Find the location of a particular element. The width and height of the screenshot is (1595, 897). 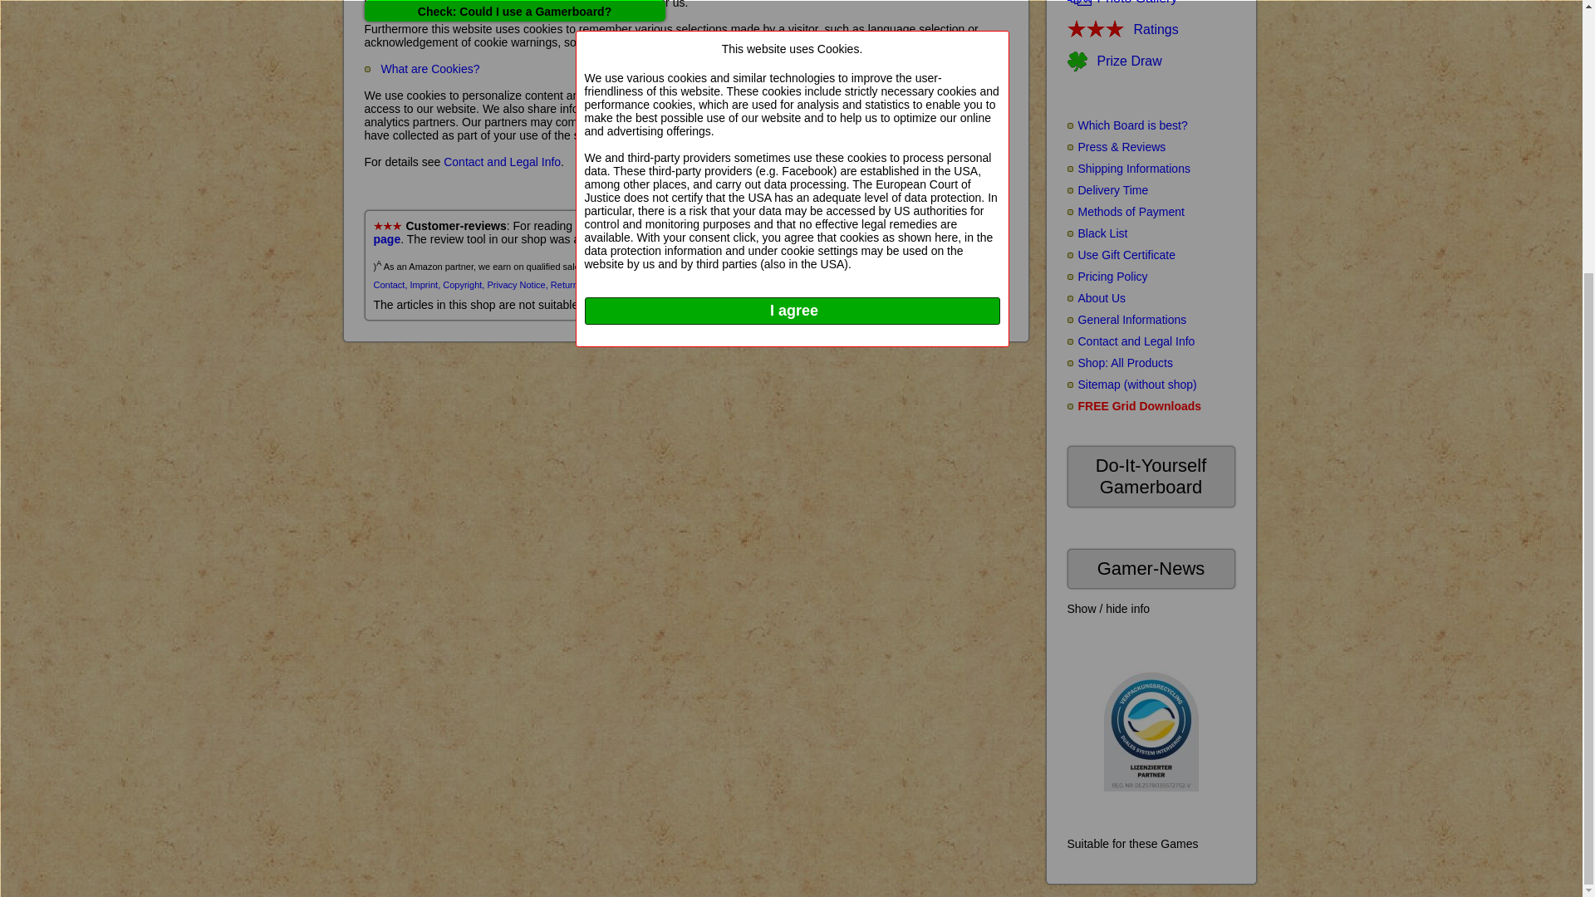

Prize Draw is located at coordinates (1113, 61).